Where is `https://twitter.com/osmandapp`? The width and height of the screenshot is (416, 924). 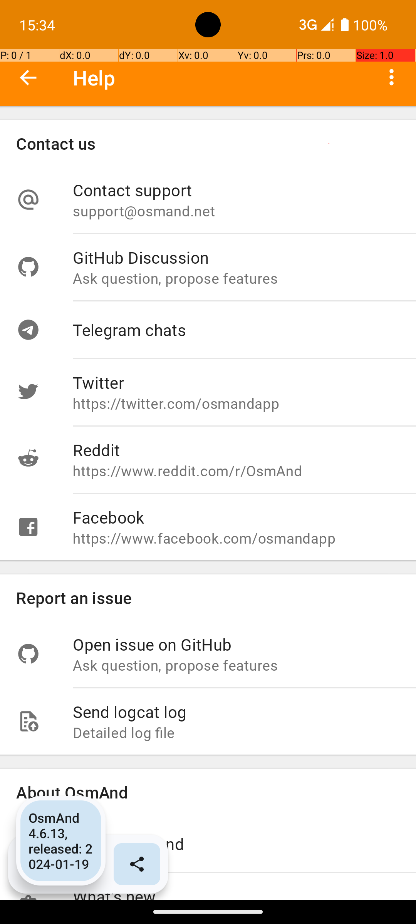
https://twitter.com/osmandapp is located at coordinates (237, 403).